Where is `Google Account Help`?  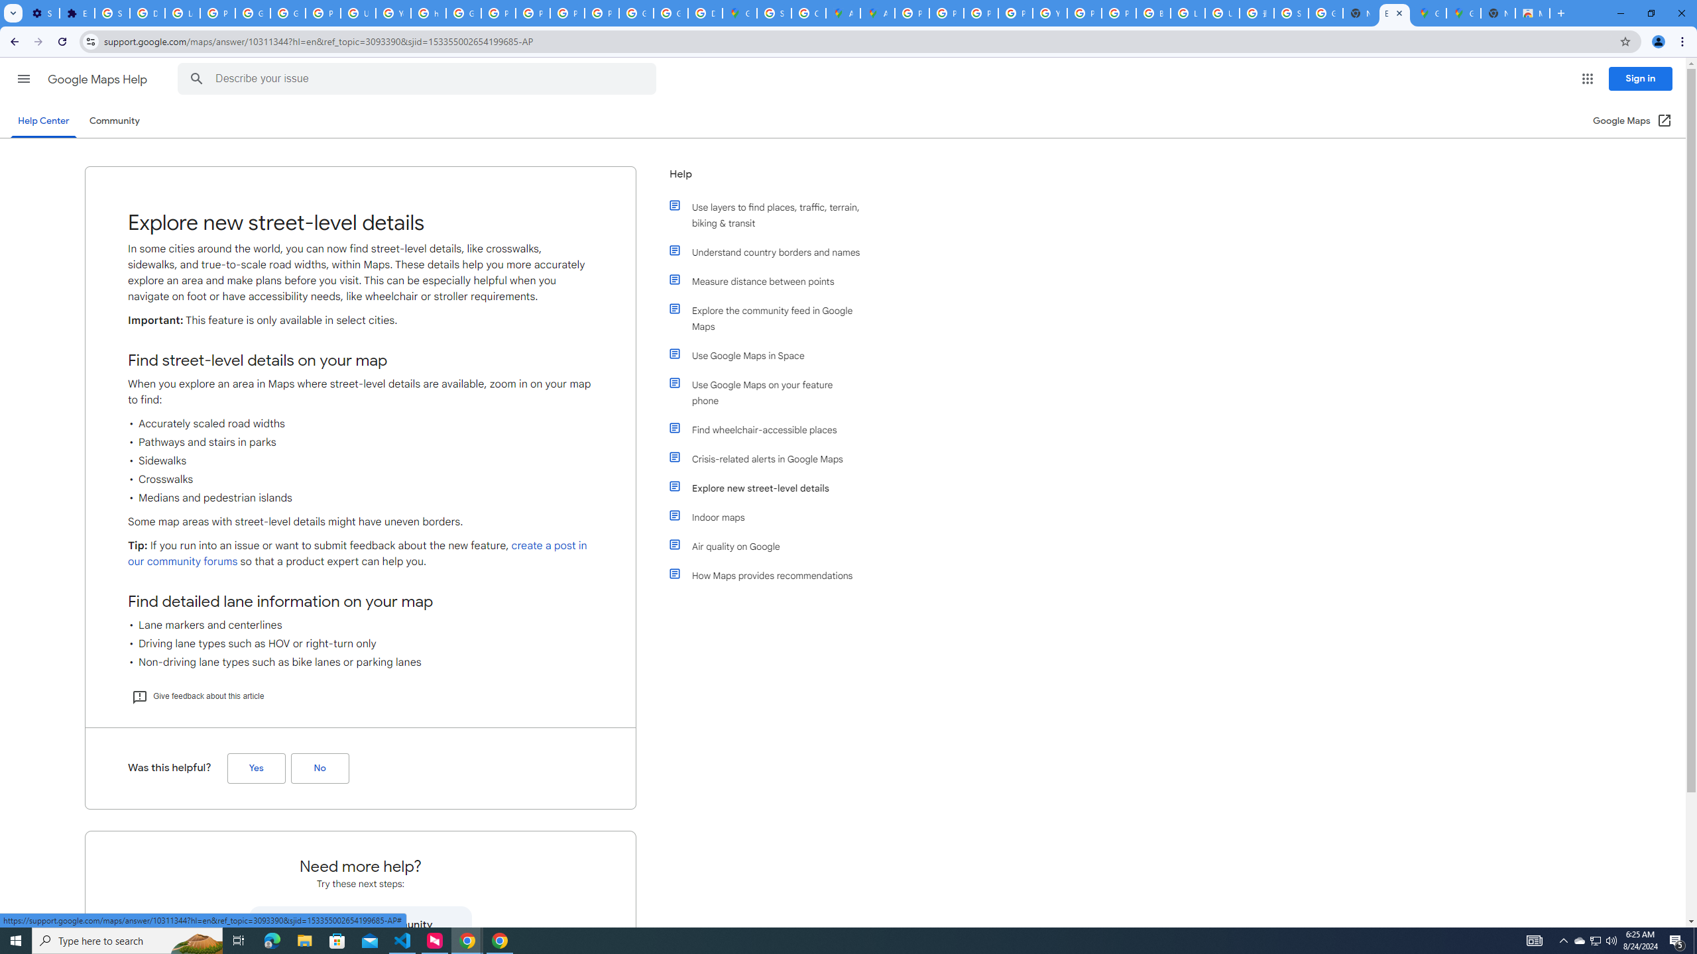 Google Account Help is located at coordinates (253, 13).